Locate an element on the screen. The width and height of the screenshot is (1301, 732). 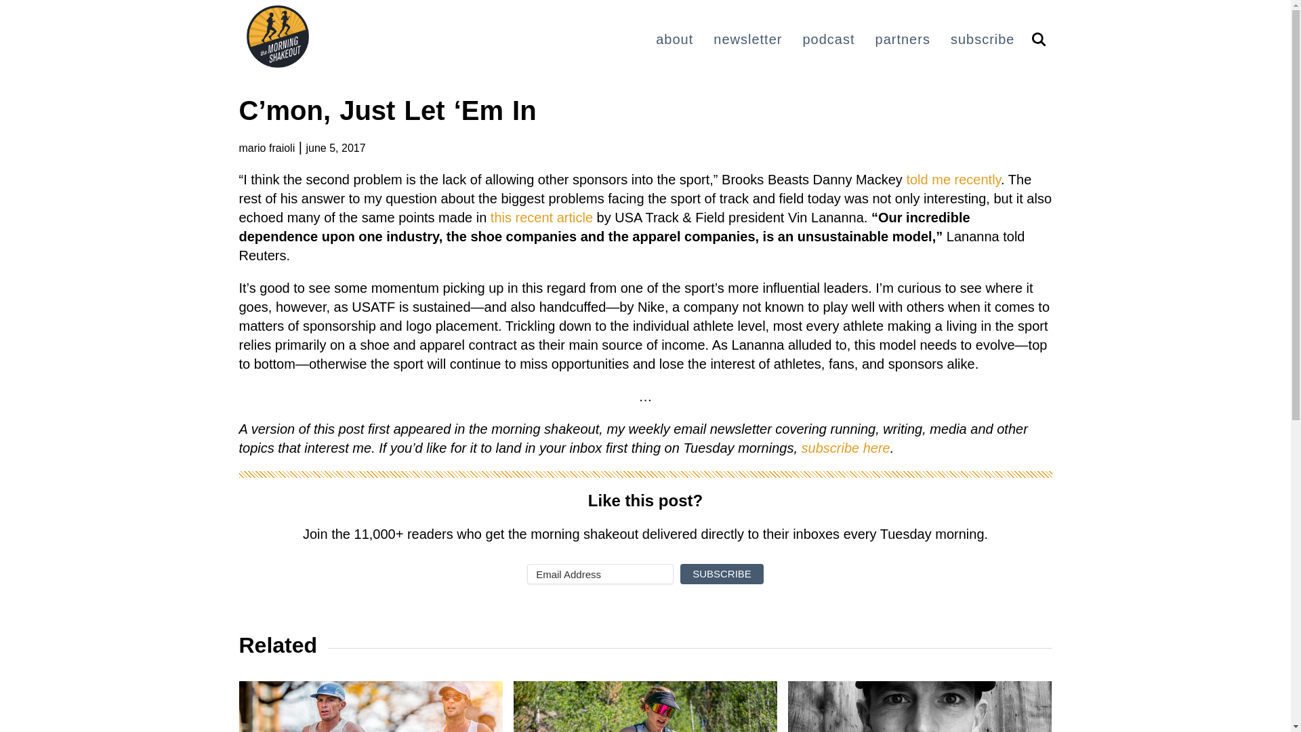
podcast is located at coordinates (828, 39).